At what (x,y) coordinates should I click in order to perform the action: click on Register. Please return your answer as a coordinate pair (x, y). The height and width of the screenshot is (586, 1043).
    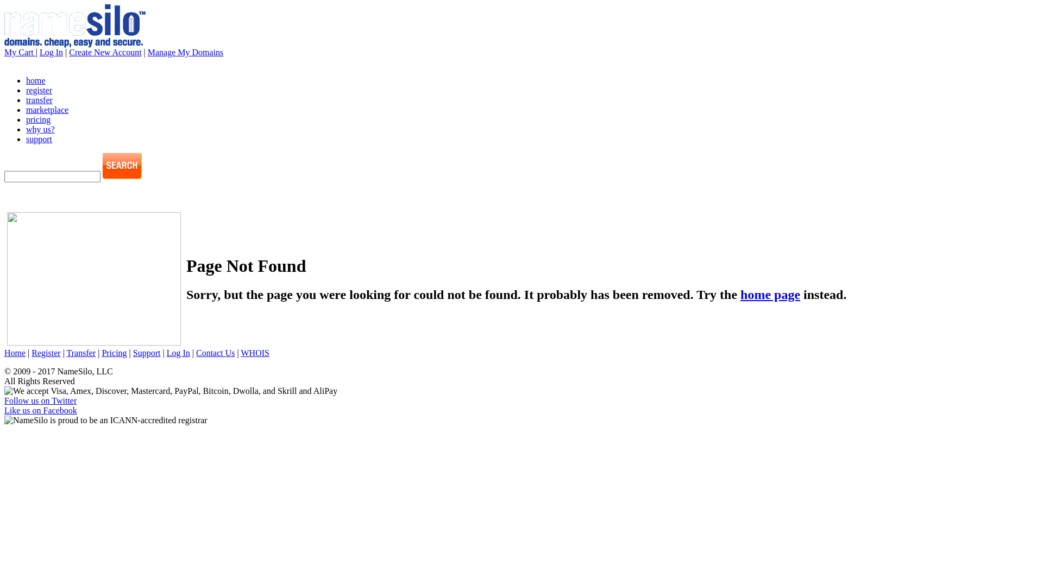
    Looking at the image, I should click on (46, 353).